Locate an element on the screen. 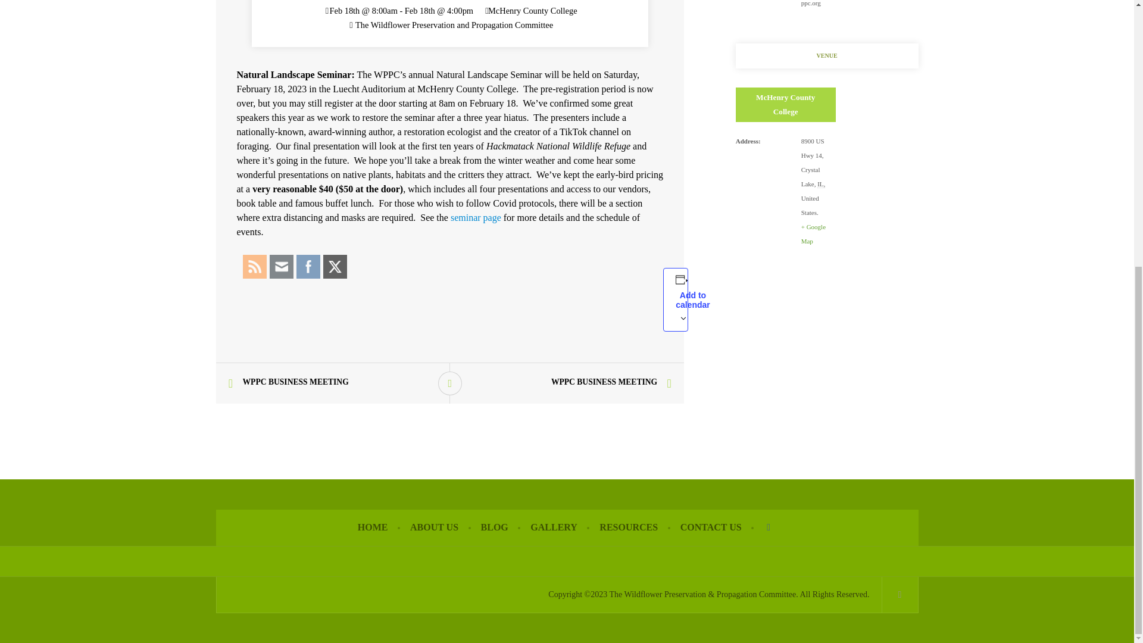  Illinois is located at coordinates (821, 185).